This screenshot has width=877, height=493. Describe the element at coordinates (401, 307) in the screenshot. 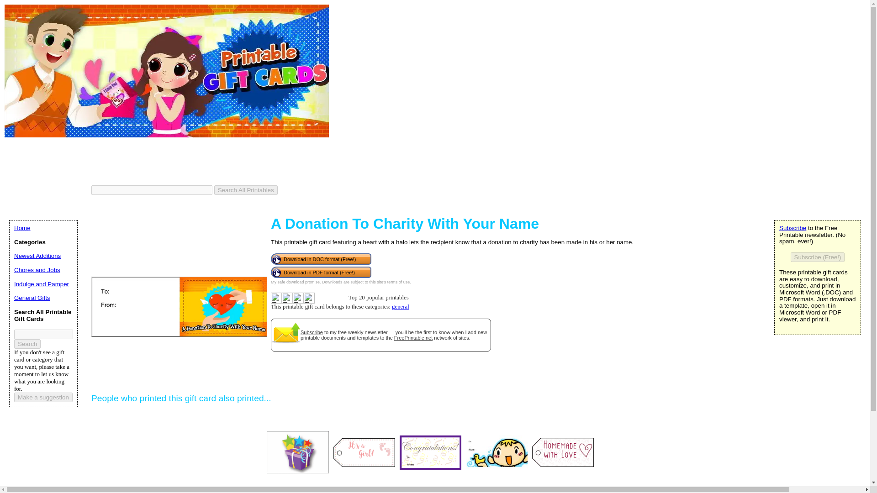

I see `general` at that location.